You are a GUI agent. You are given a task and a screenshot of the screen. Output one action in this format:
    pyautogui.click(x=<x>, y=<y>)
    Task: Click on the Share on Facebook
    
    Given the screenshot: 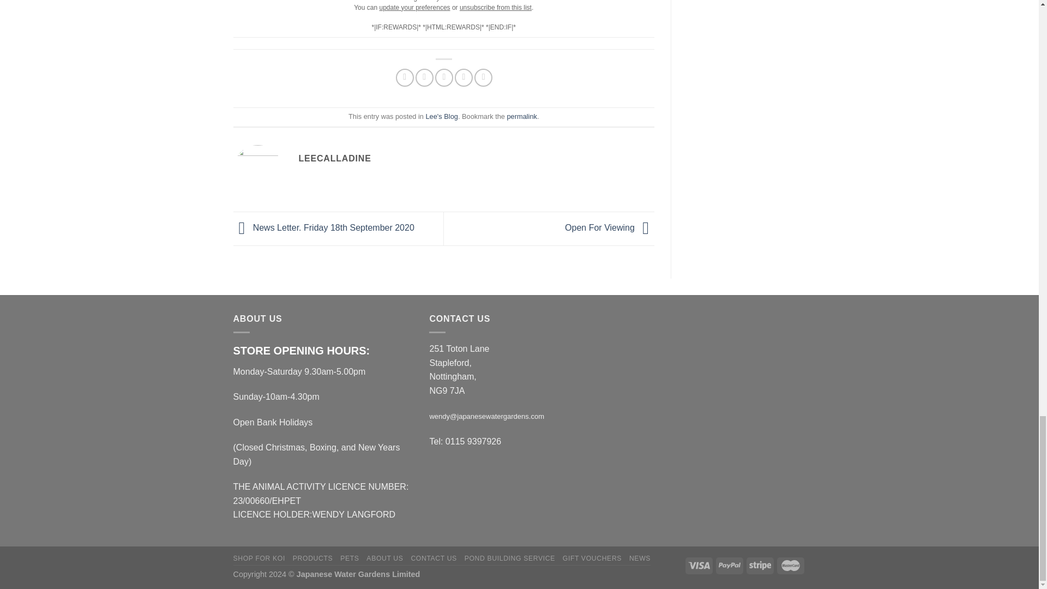 What is the action you would take?
    pyautogui.click(x=405, y=77)
    